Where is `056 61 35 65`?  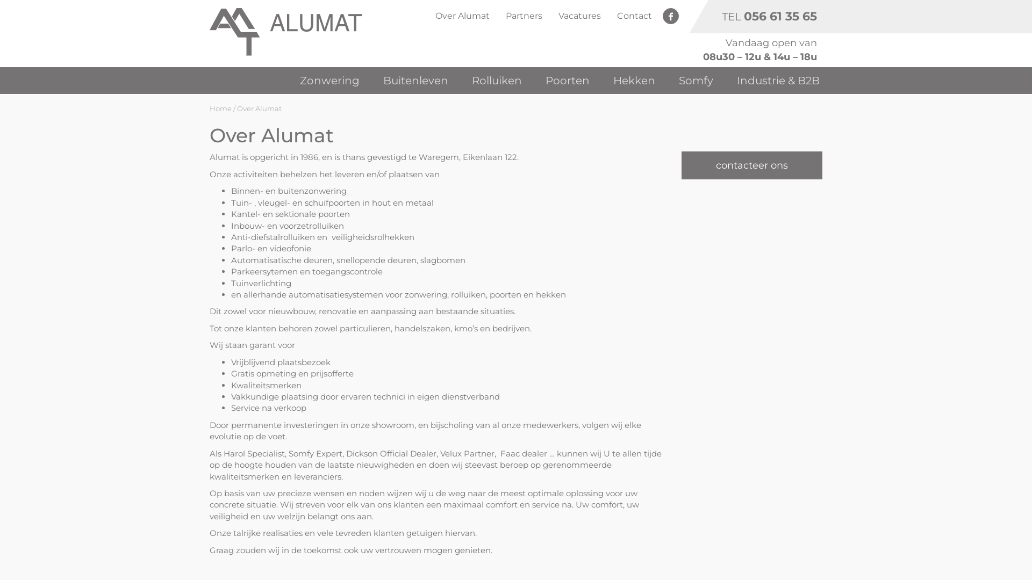 056 61 35 65 is located at coordinates (780, 16).